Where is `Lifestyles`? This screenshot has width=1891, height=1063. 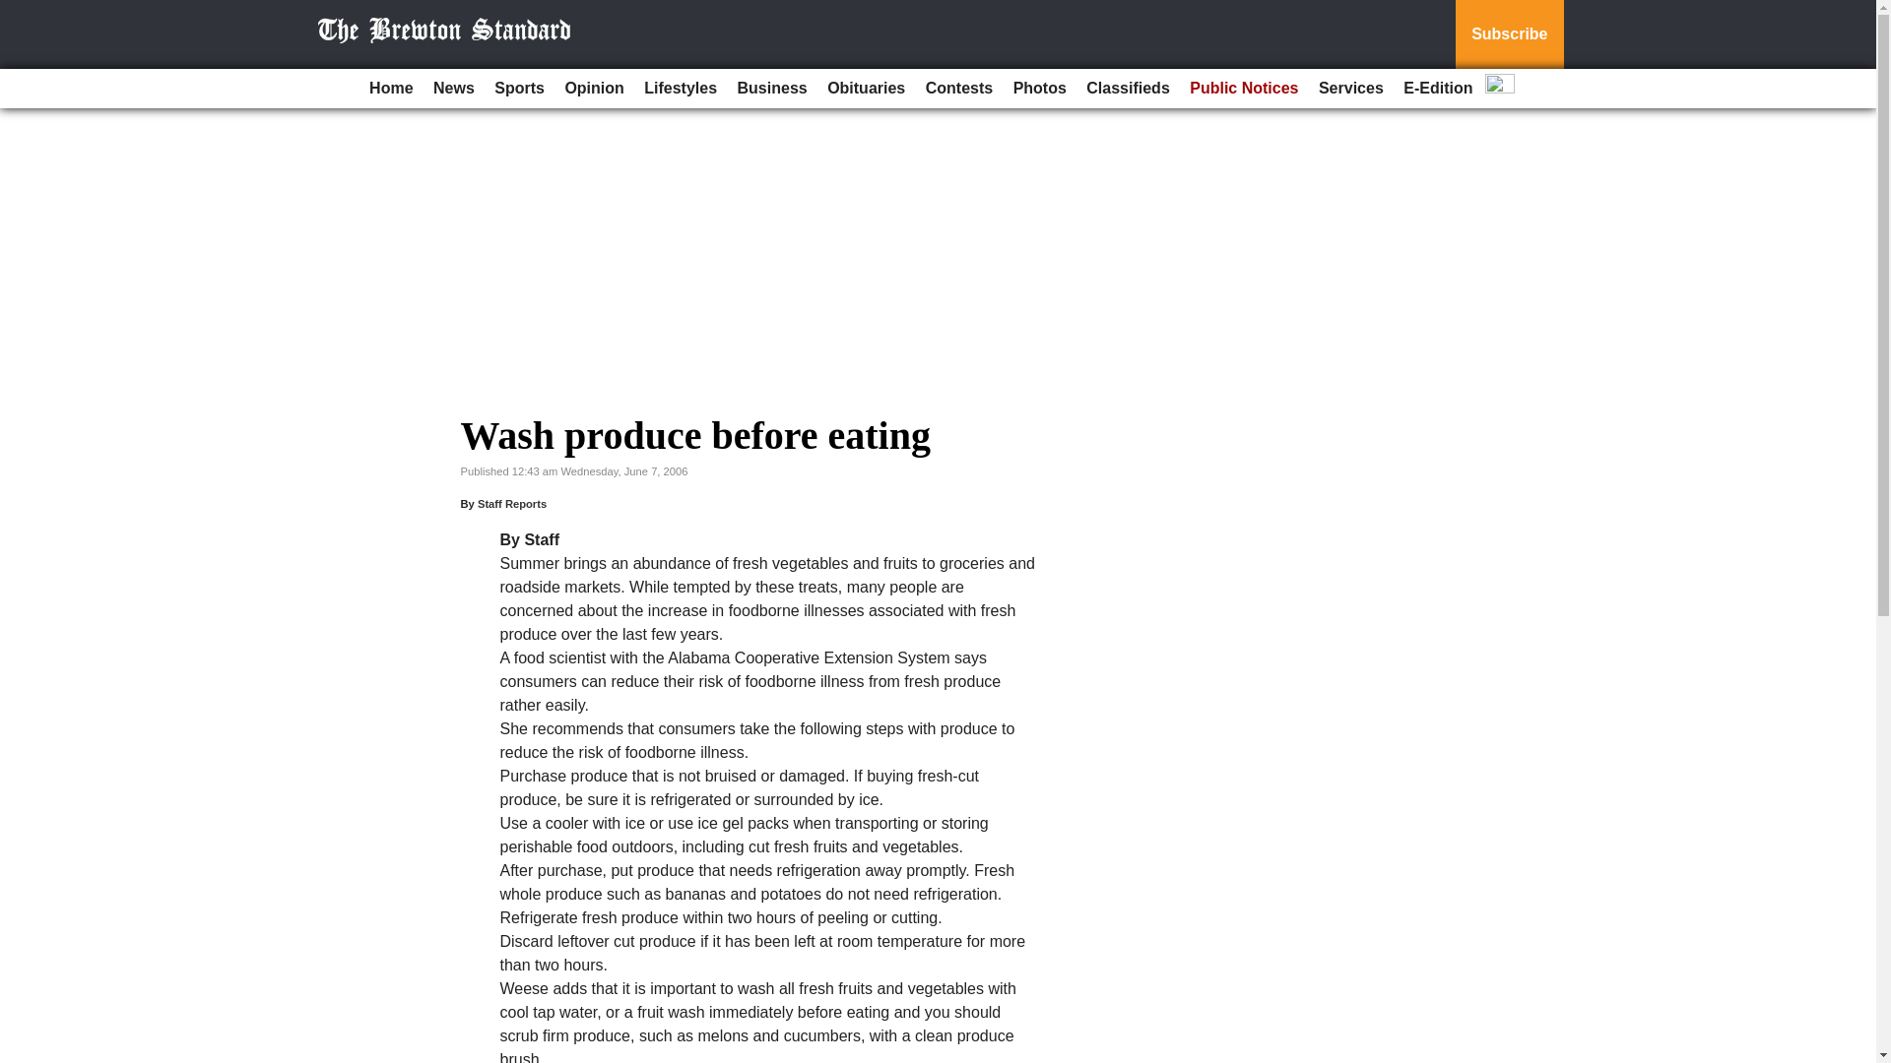
Lifestyles is located at coordinates (680, 89).